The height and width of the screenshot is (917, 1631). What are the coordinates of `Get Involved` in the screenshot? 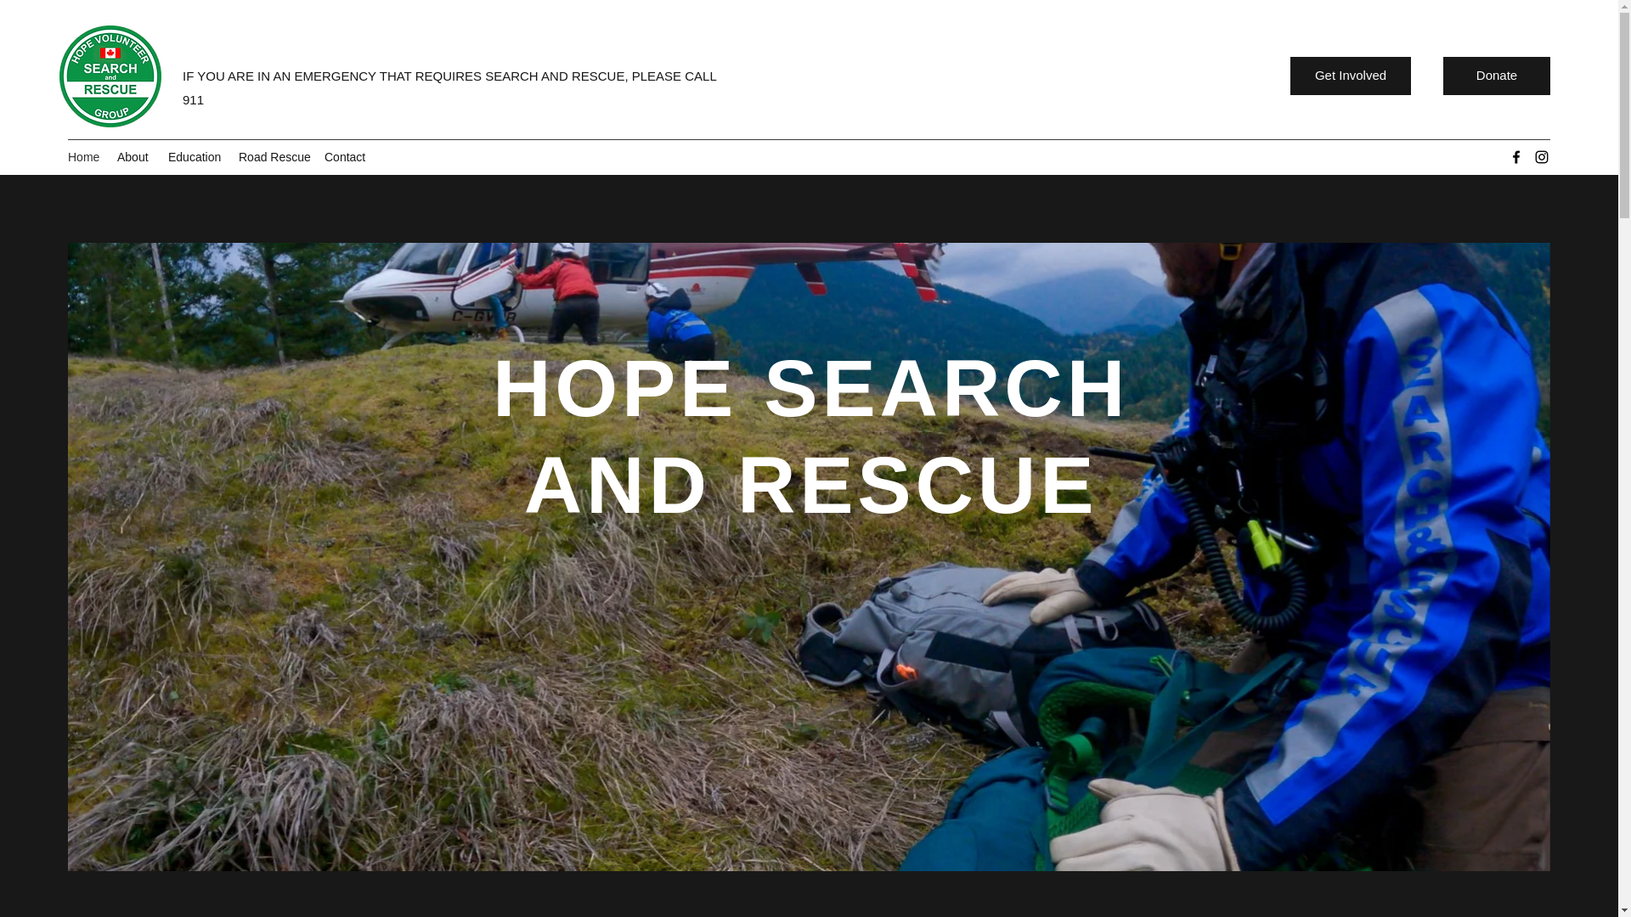 It's located at (1350, 76).